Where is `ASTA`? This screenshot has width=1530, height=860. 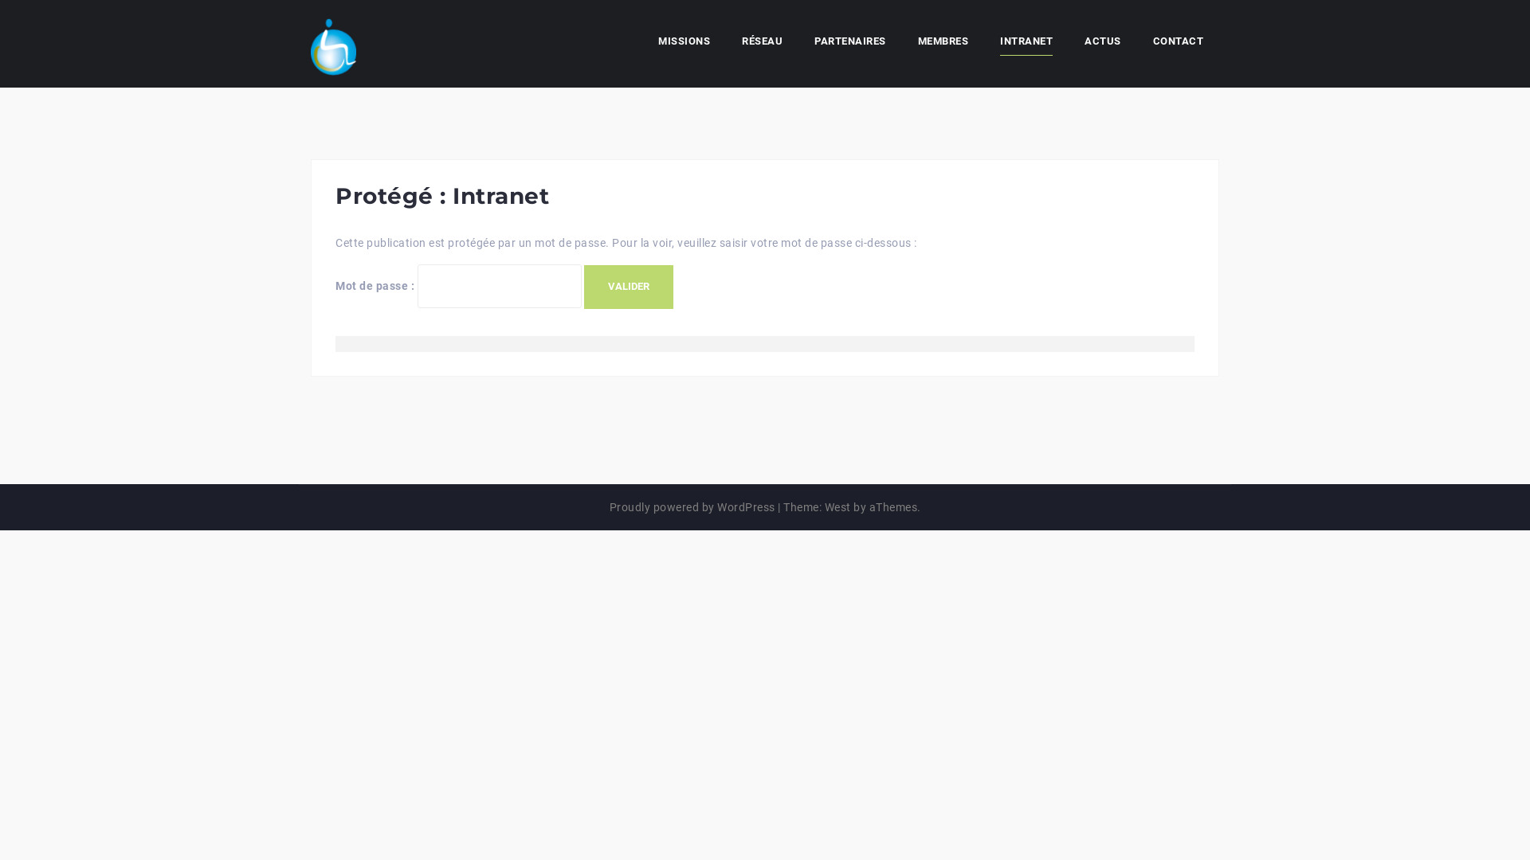
ASTA is located at coordinates (333, 43).